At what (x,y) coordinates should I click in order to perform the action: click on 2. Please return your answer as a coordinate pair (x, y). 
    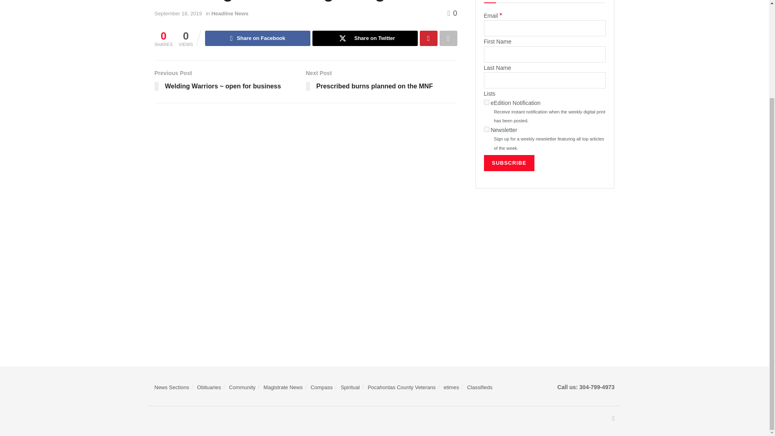
    Looking at the image, I should click on (486, 129).